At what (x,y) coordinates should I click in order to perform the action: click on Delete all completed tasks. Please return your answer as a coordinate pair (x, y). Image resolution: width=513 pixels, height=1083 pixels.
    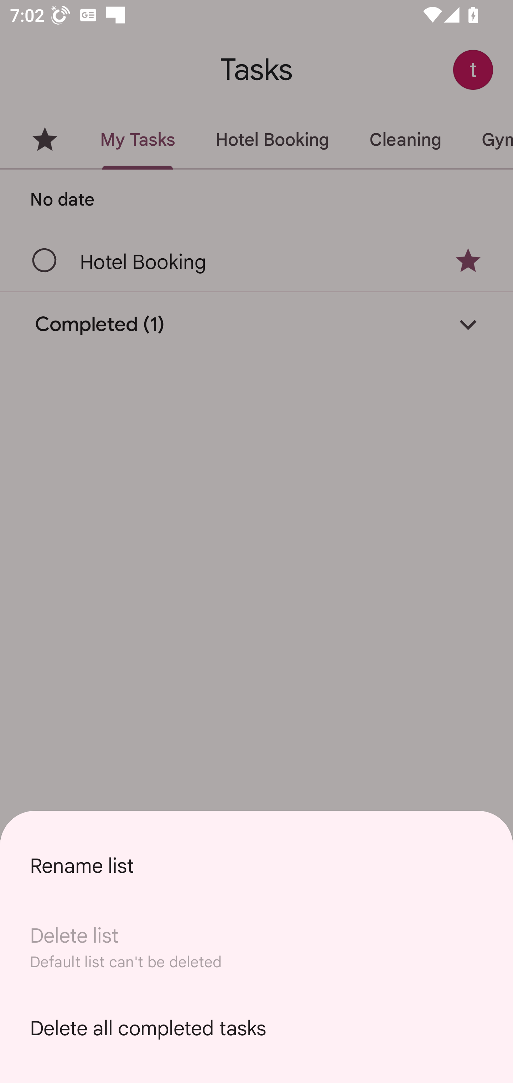
    Looking at the image, I should click on (256, 1028).